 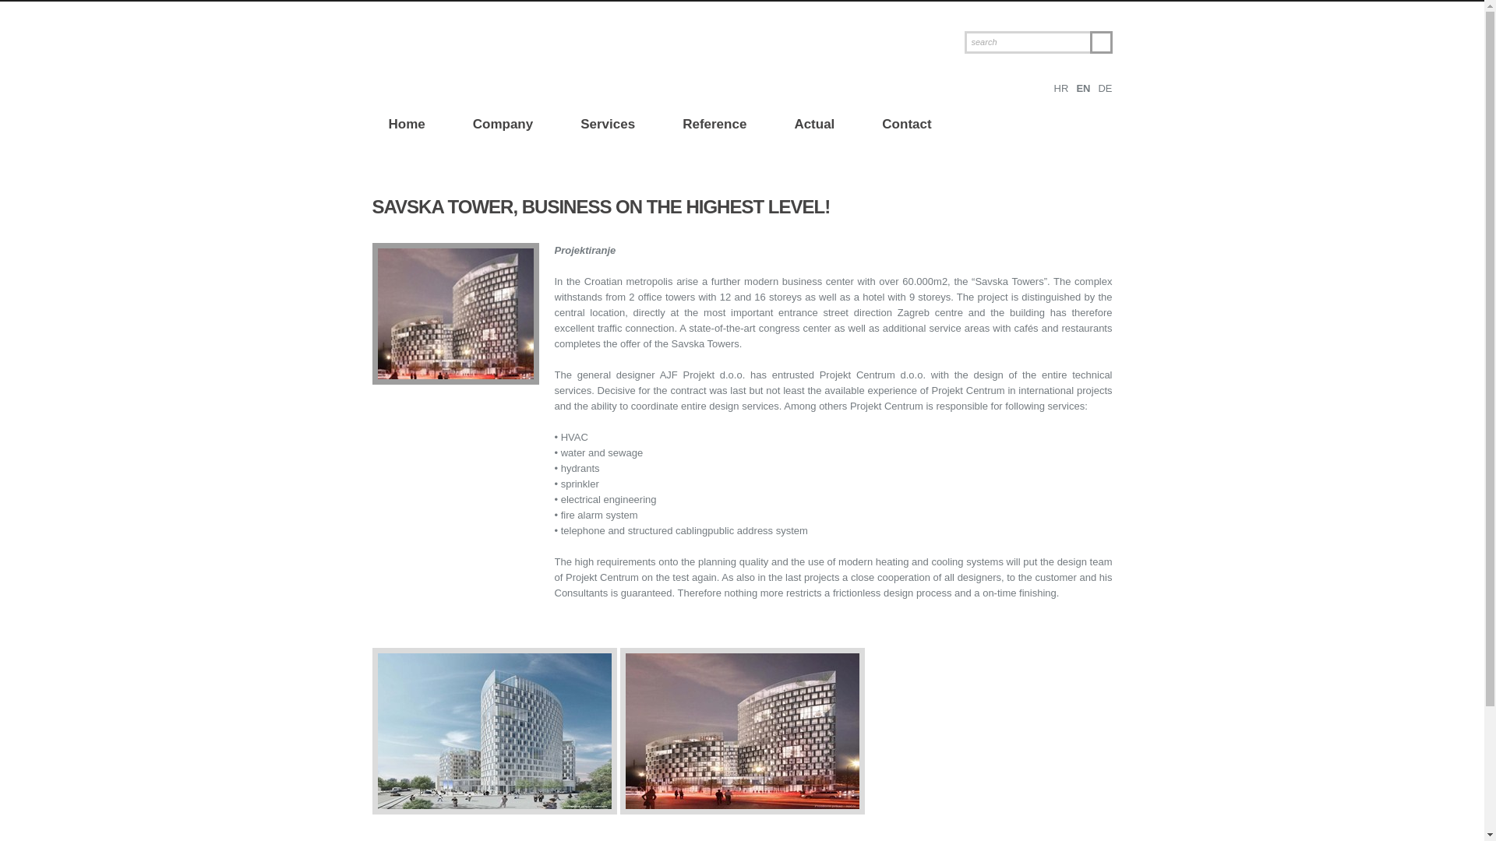 What do you see at coordinates (405, 125) in the screenshot?
I see `Home` at bounding box center [405, 125].